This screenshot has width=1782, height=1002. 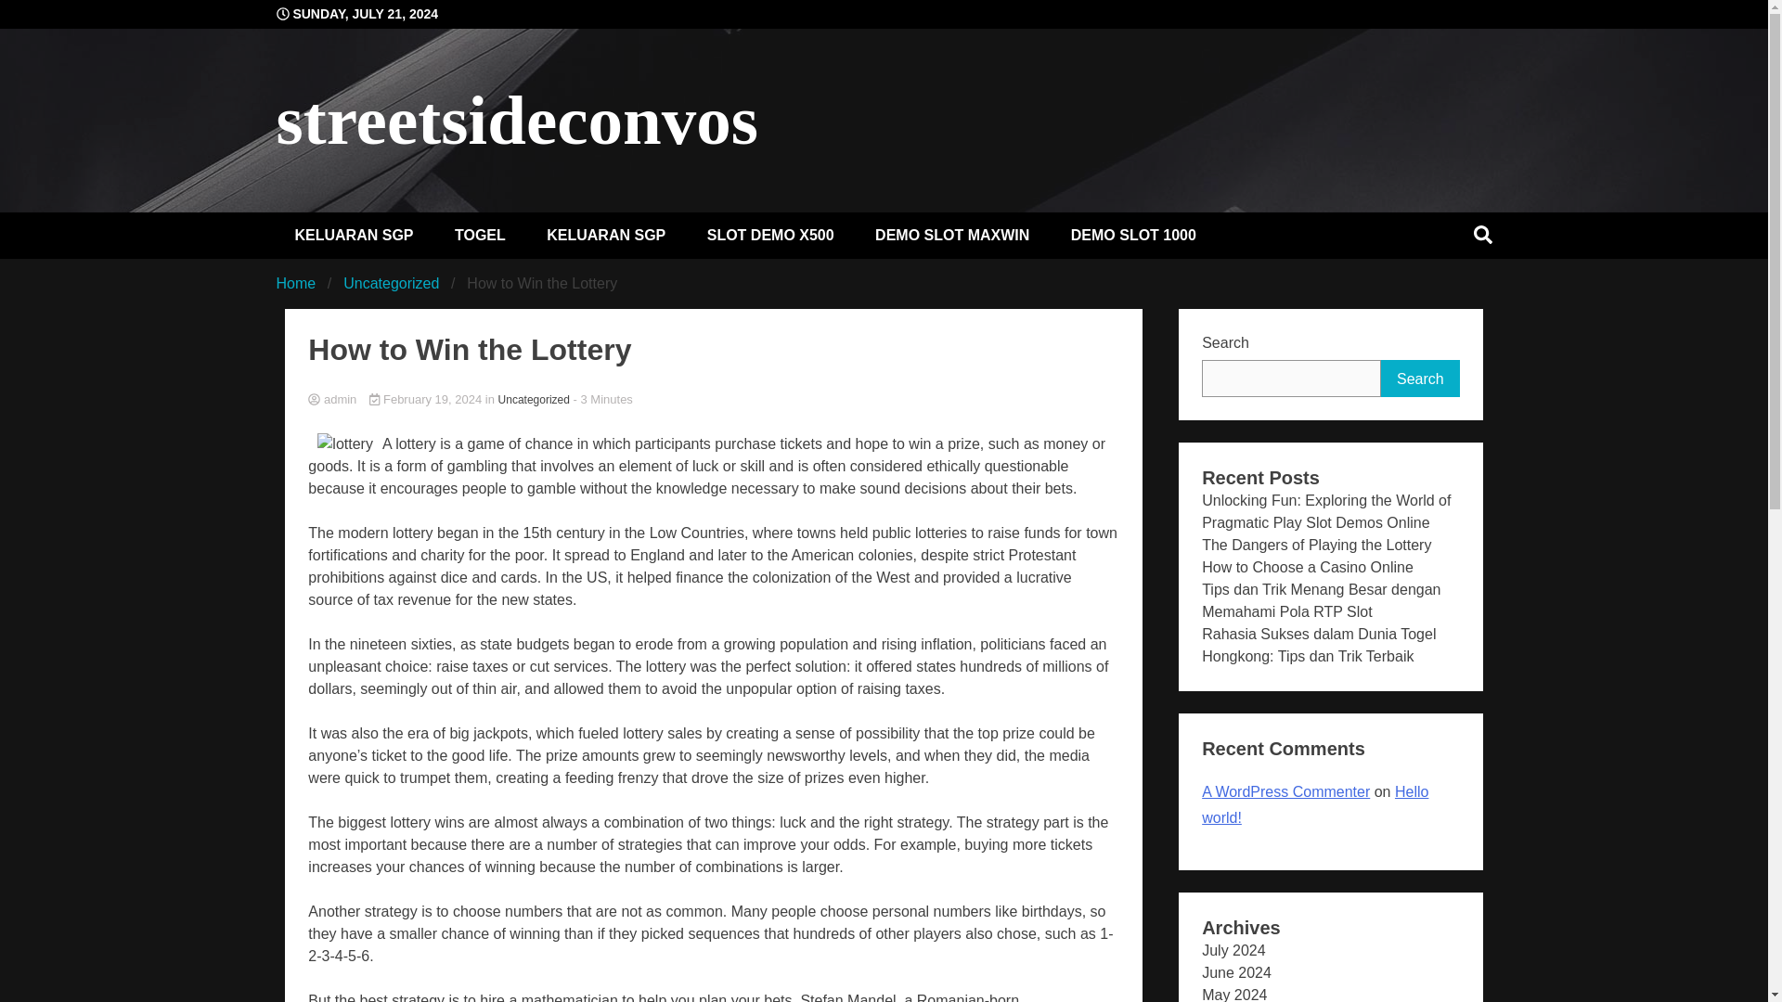 I want to click on Estimated Reading Time of Article, so click(x=603, y=399).